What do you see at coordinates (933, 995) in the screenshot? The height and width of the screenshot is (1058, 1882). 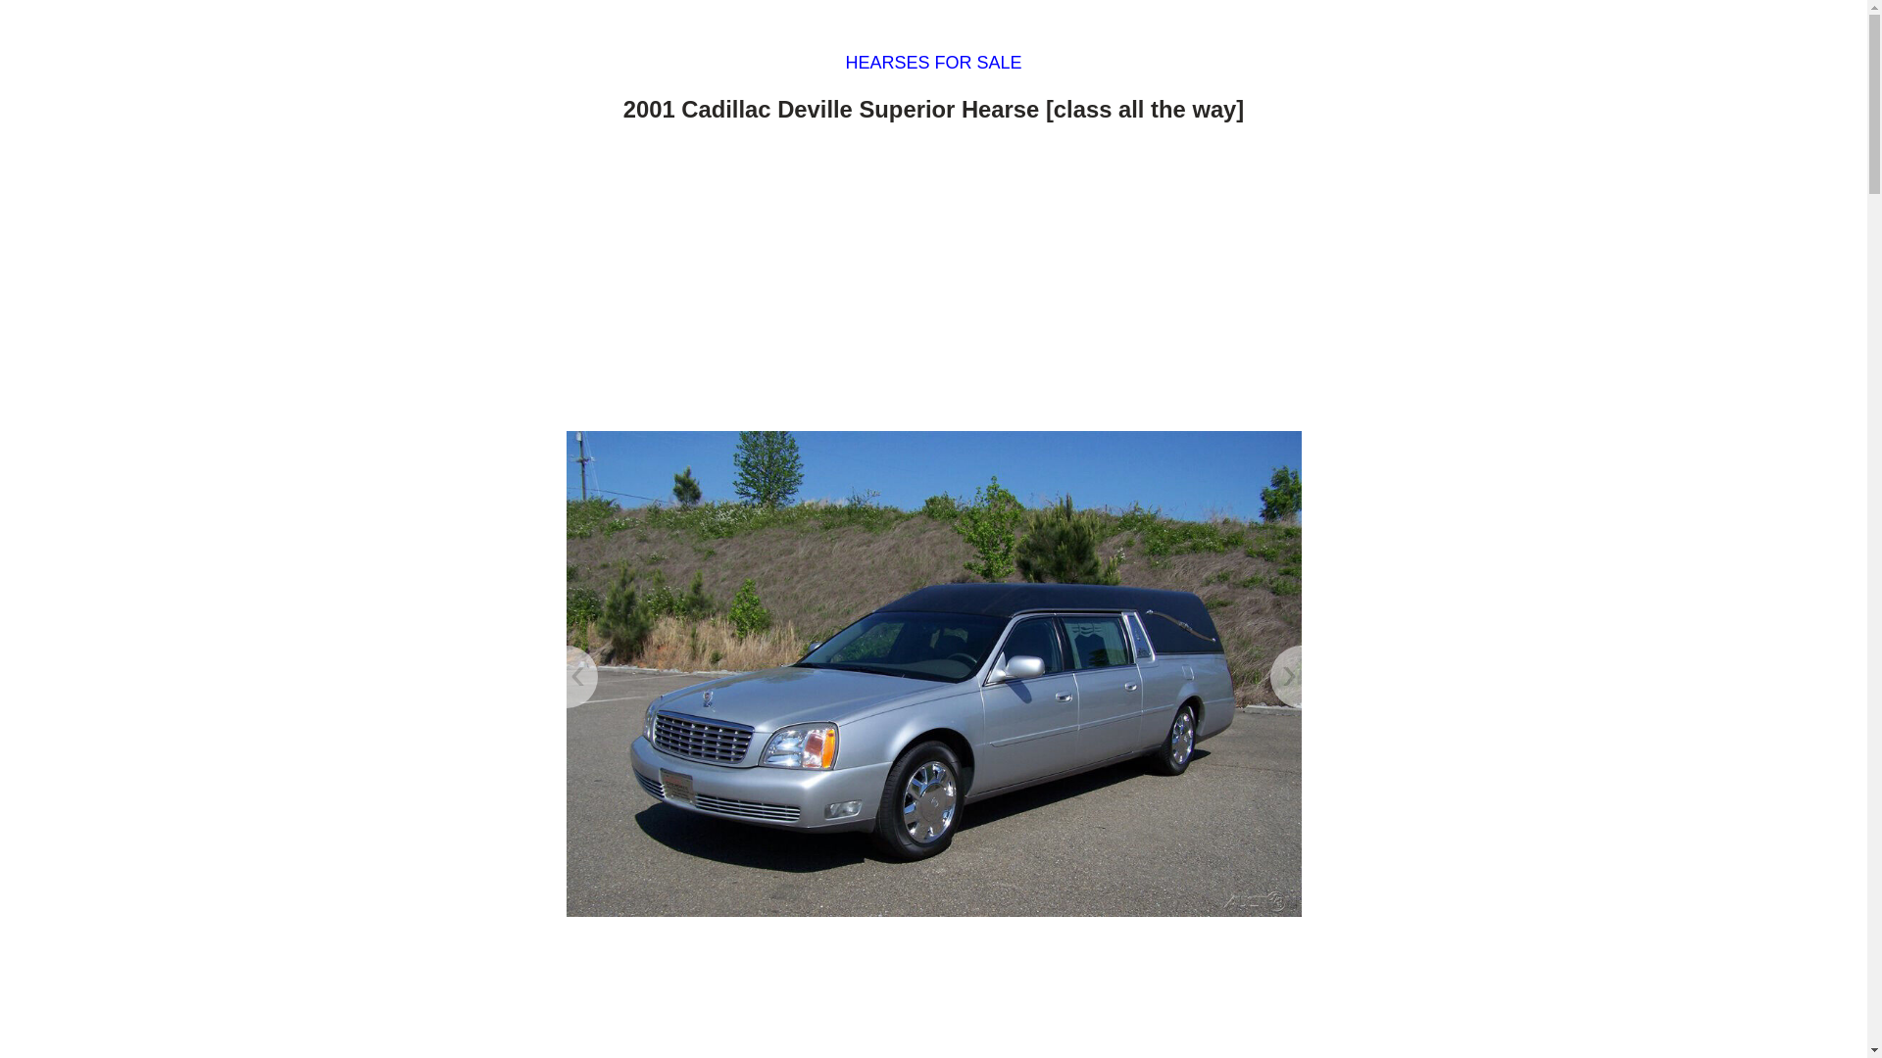 I see `Advertisement` at bounding box center [933, 995].